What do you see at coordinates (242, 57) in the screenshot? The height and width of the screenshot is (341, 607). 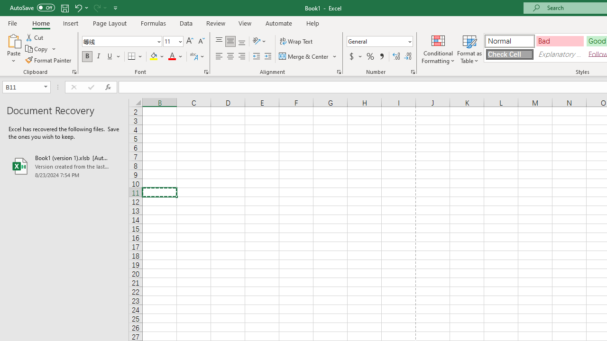 I see `Align Right` at bounding box center [242, 57].